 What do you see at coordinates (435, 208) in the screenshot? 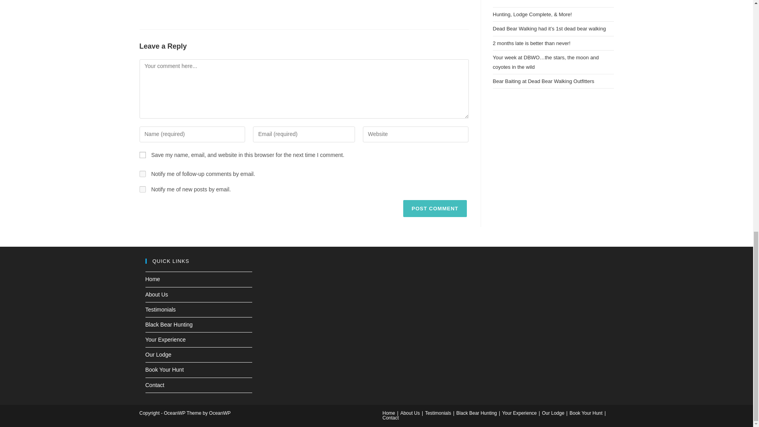
I see `Post Comment` at bounding box center [435, 208].